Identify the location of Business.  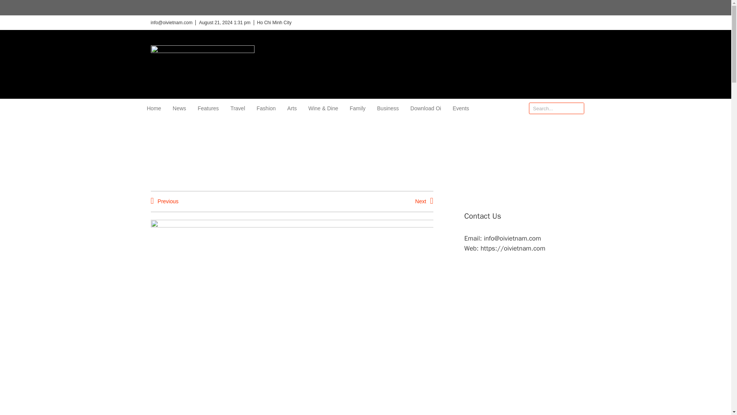
(388, 108).